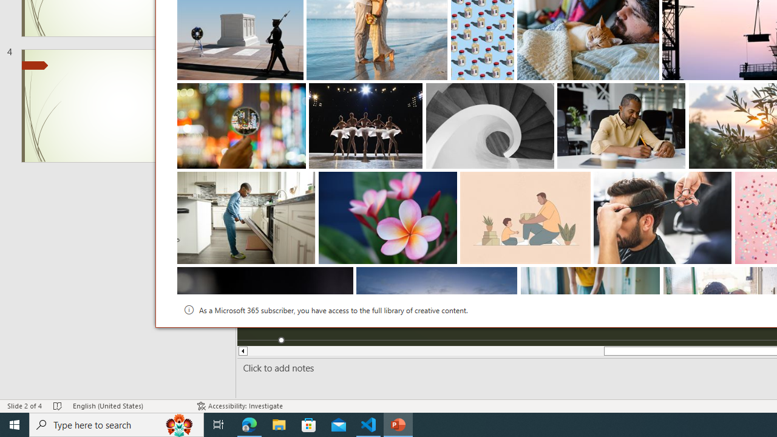  What do you see at coordinates (279, 425) in the screenshot?
I see `File Explorer` at bounding box center [279, 425].